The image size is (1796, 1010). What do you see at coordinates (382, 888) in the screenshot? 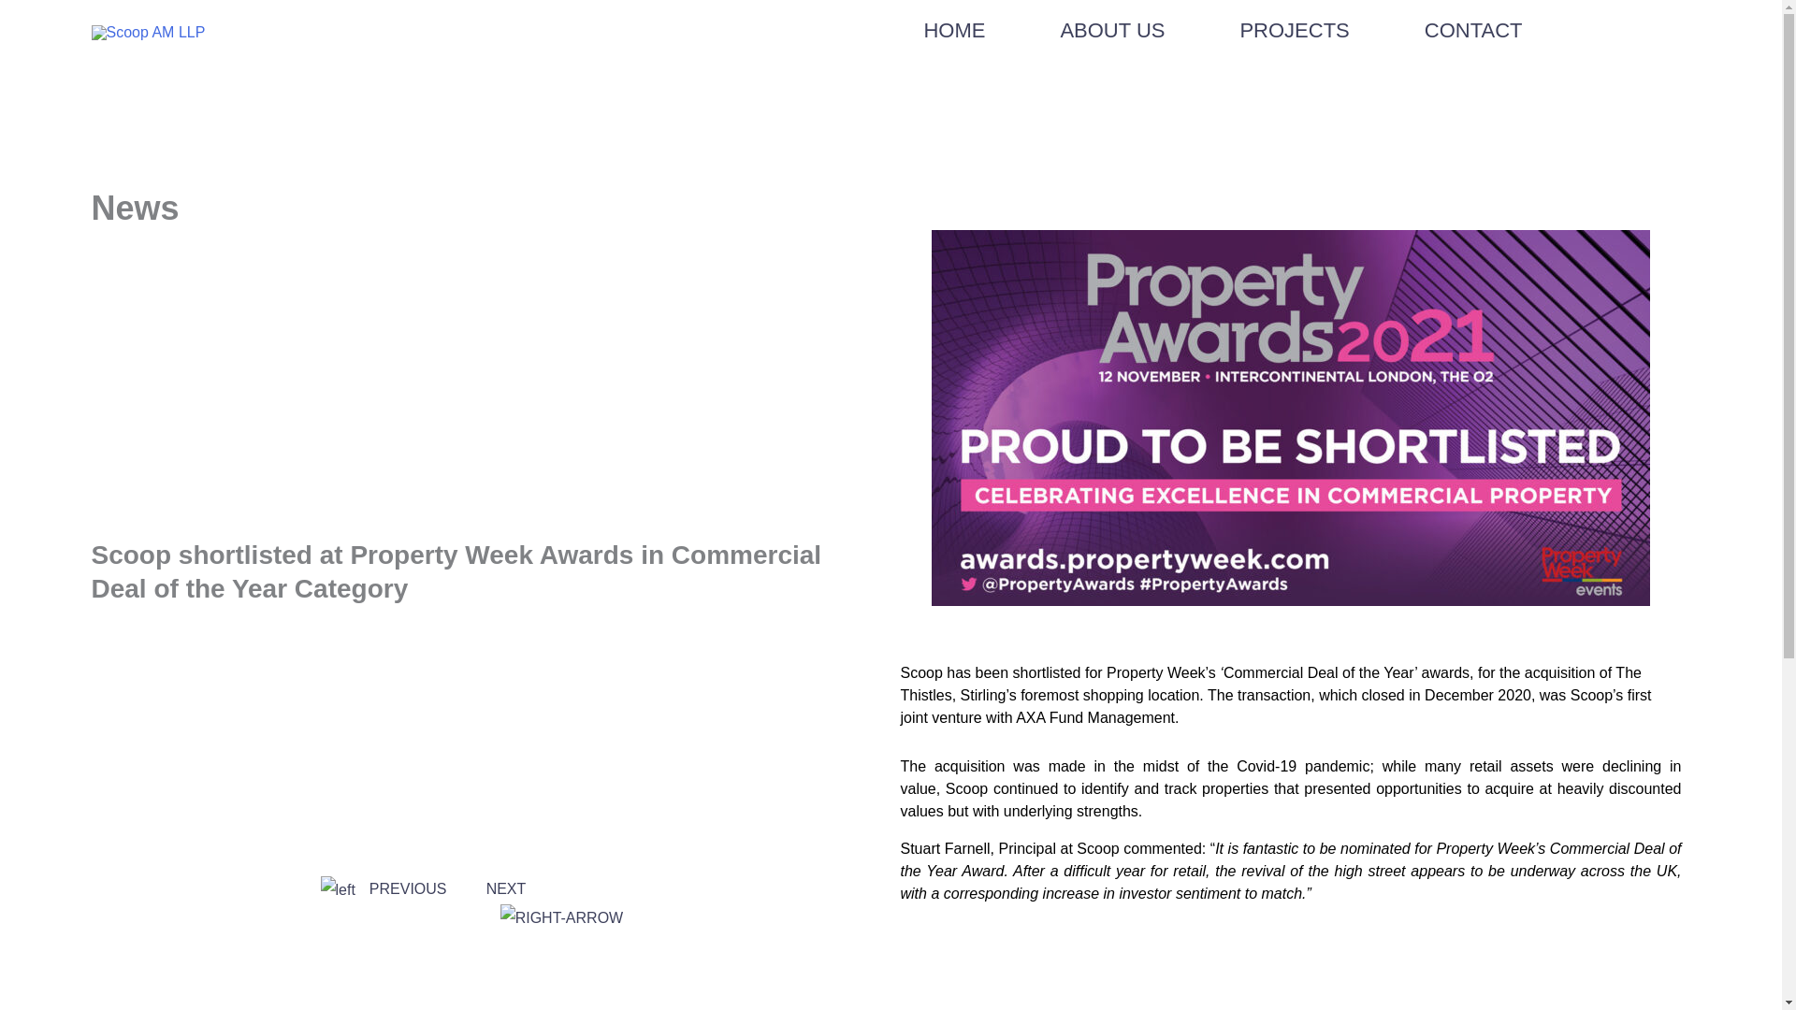
I see `PREVIOUS` at bounding box center [382, 888].